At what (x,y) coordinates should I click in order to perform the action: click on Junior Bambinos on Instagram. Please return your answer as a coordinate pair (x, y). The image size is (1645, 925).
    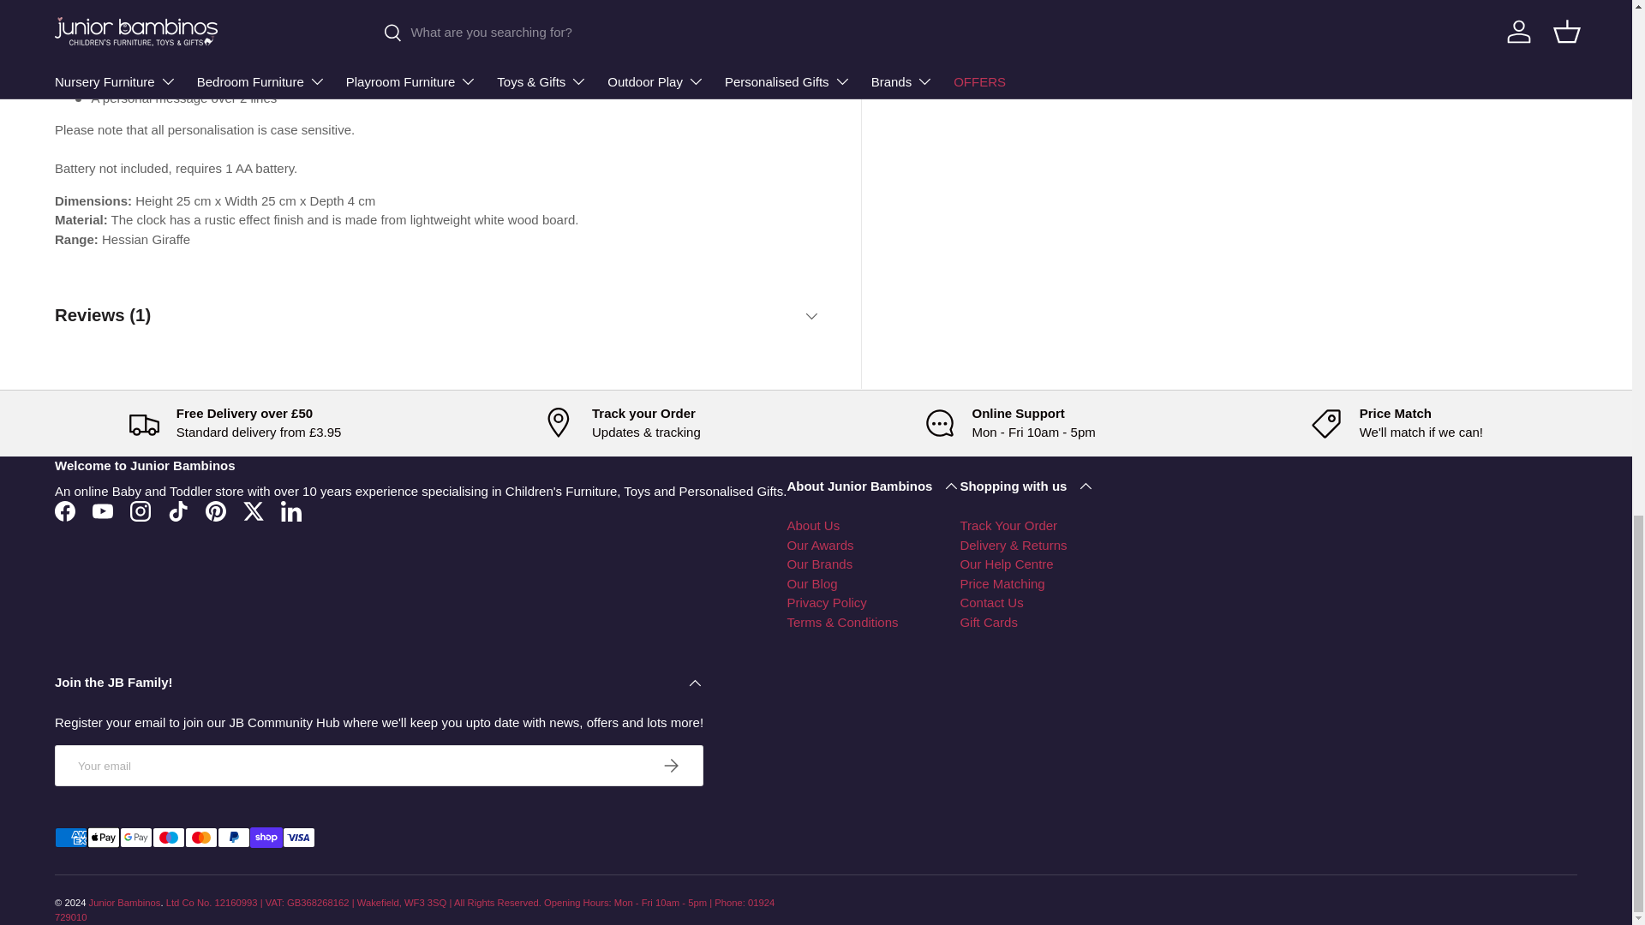
    Looking at the image, I should click on (141, 510).